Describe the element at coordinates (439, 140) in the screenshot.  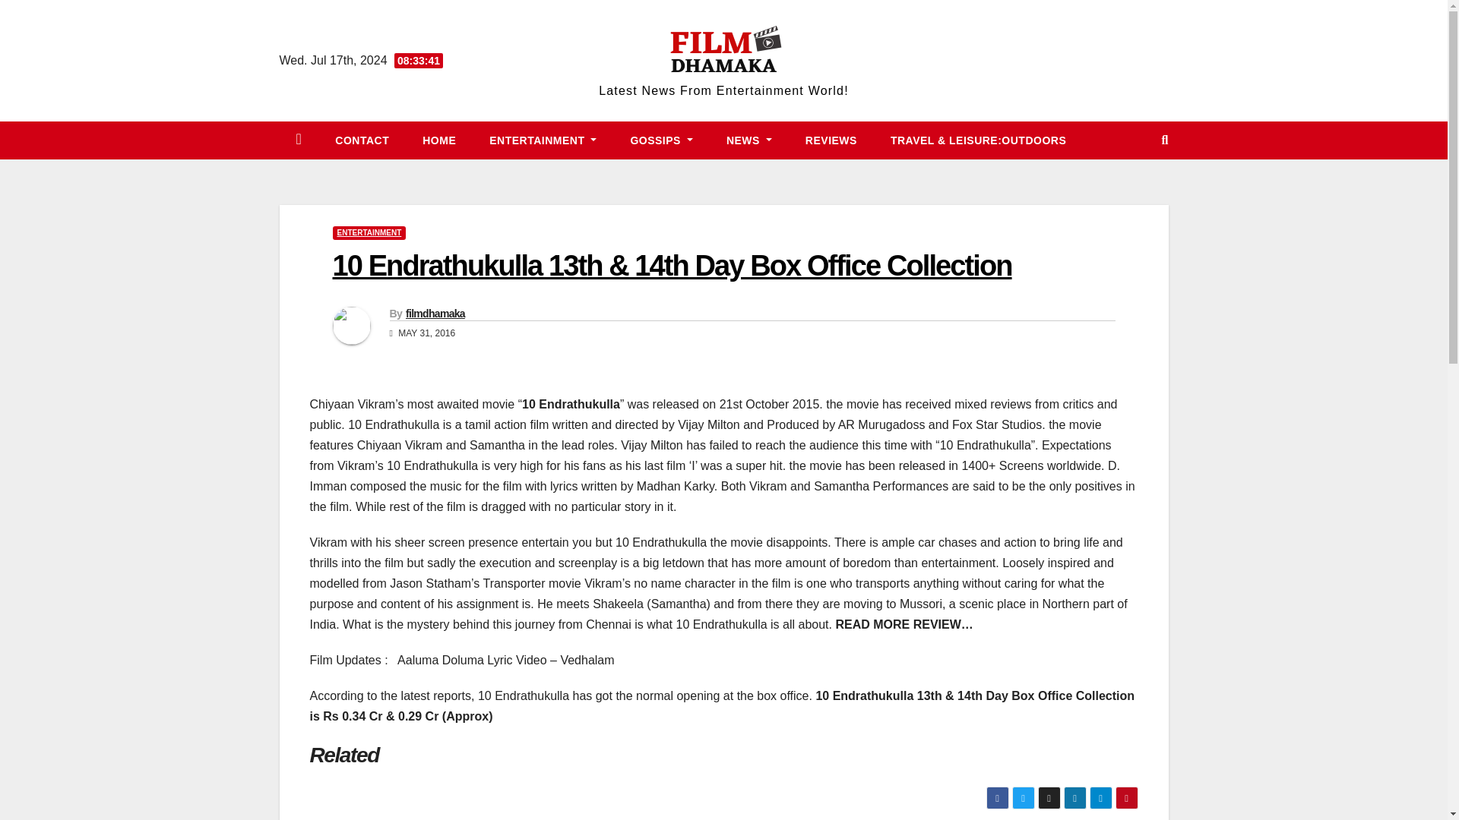
I see `Home` at that location.